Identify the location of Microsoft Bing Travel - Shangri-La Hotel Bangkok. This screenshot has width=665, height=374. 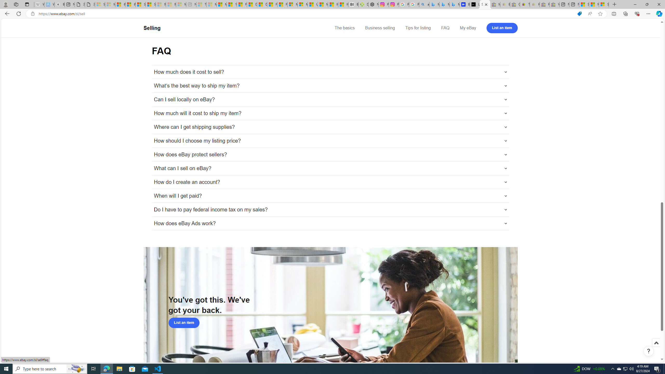
(455, 4).